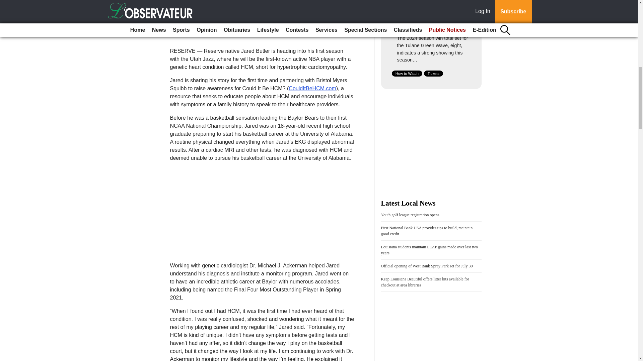 Image resolution: width=643 pixels, height=361 pixels. What do you see at coordinates (410, 215) in the screenshot?
I see `Youth golf league registration opens` at bounding box center [410, 215].